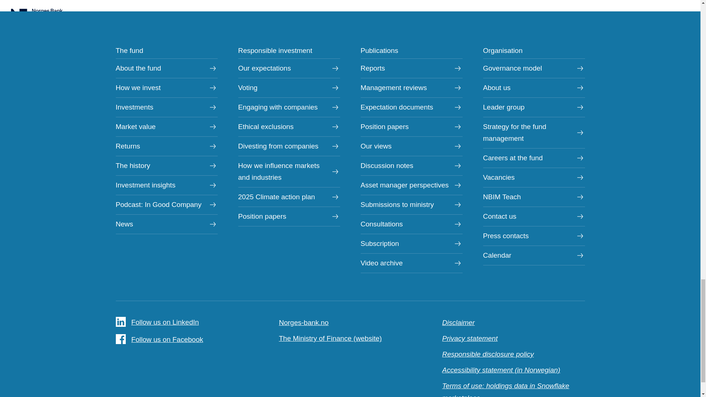 The height and width of the screenshot is (397, 706). Describe the element at coordinates (289, 146) in the screenshot. I see `Divesting from companies` at that location.